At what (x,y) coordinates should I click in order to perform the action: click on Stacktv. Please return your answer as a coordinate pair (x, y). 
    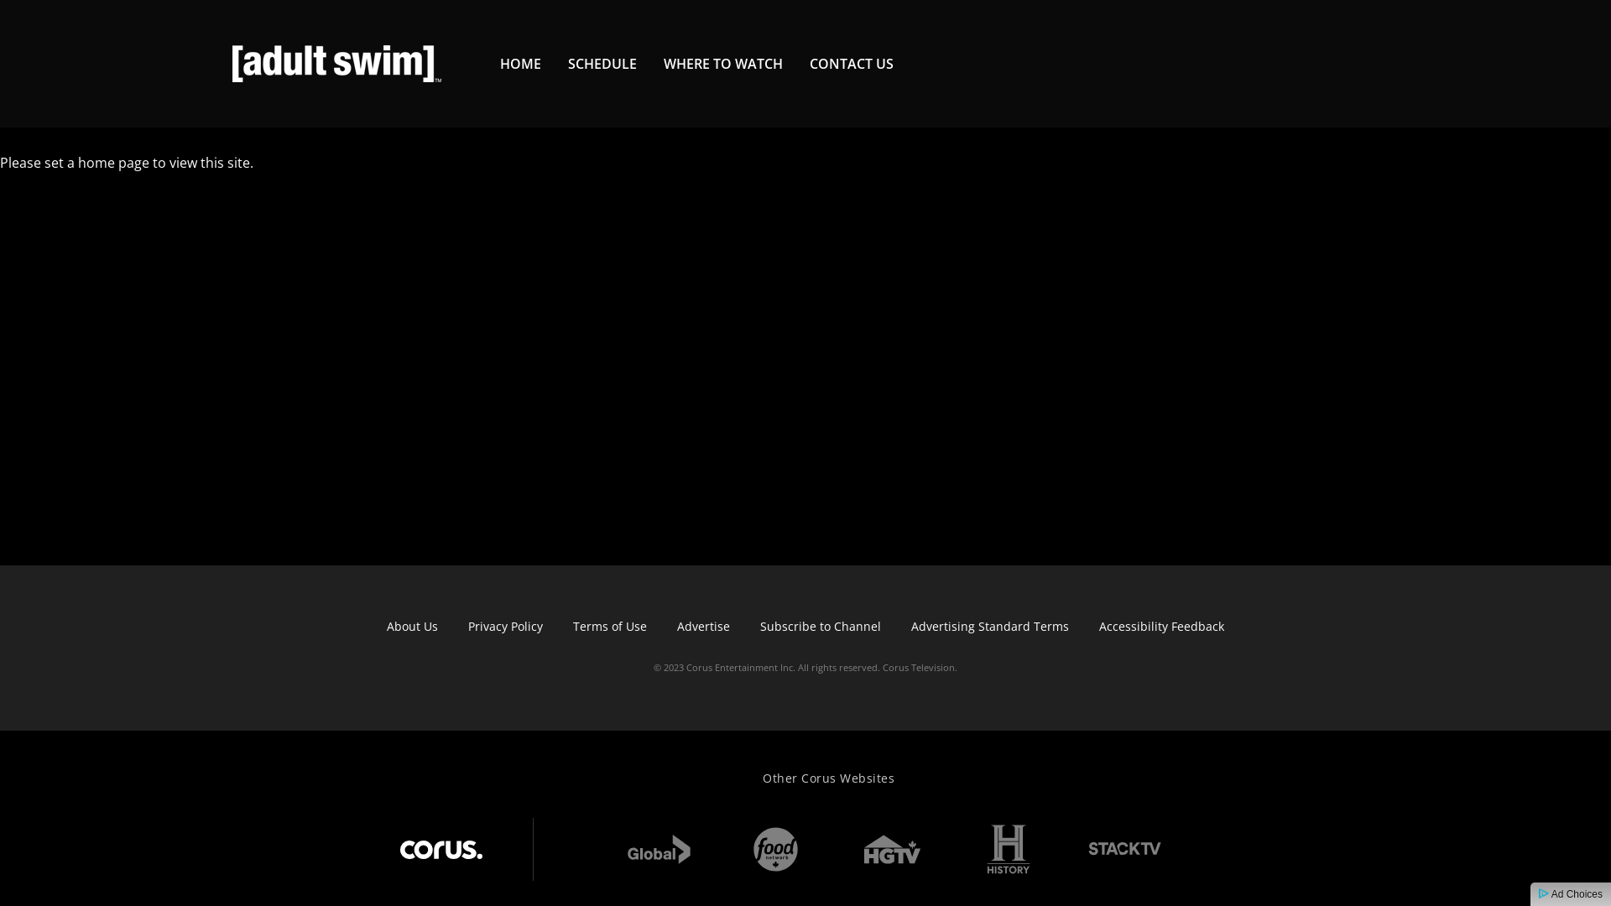
    Looking at the image, I should click on (1108, 837).